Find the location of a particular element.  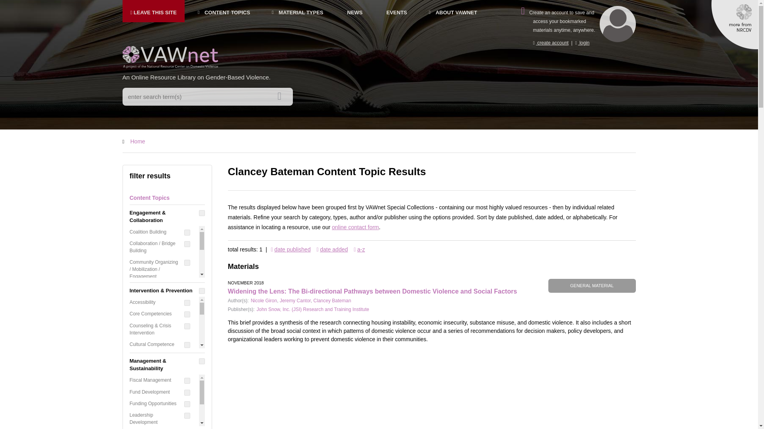

Home is located at coordinates (138, 141).